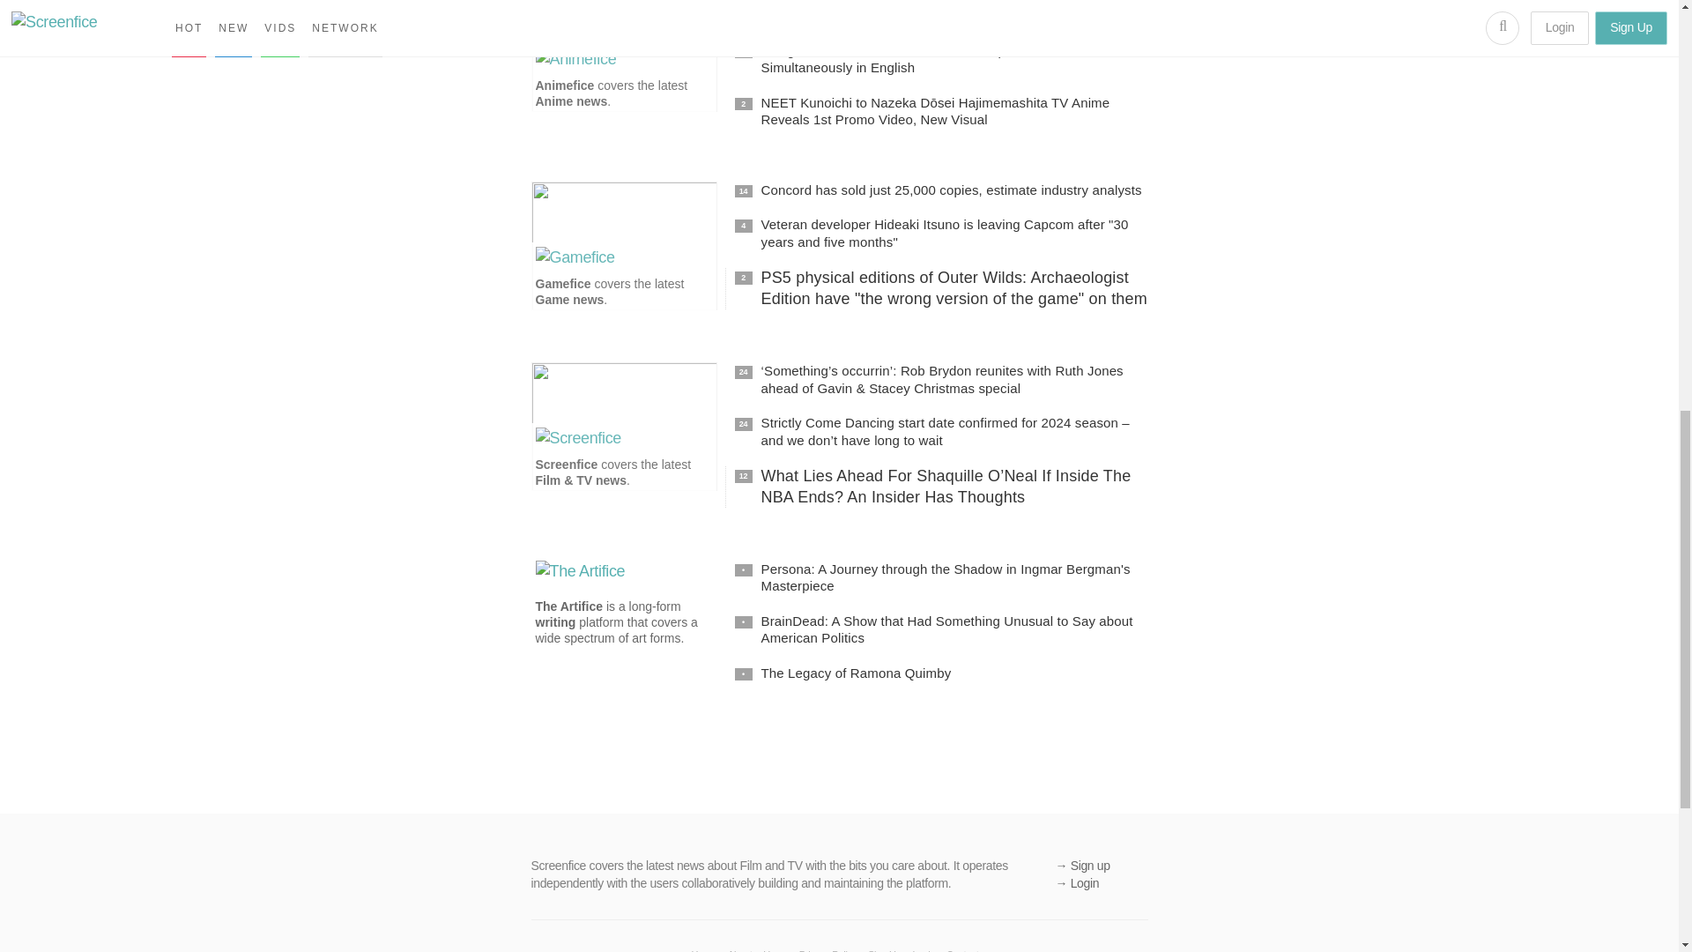  I want to click on Game news, so click(569, 299).